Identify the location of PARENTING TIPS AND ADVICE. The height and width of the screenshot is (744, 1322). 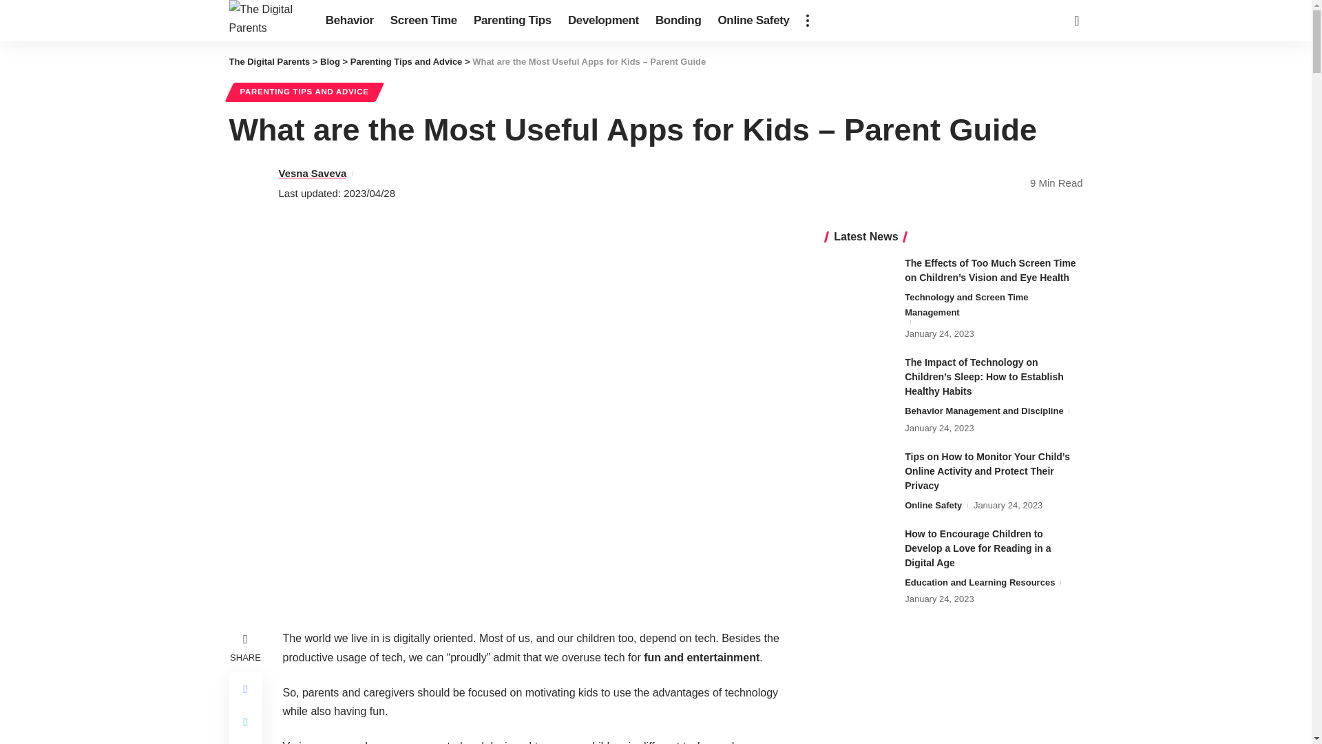
(304, 92).